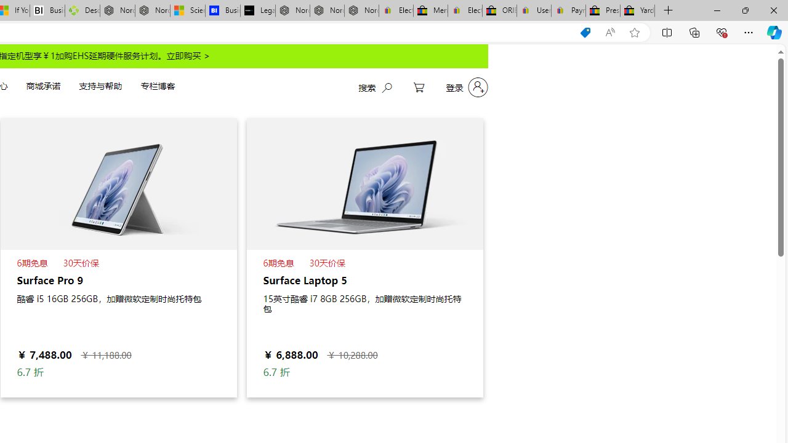 This screenshot has height=443, width=788. Describe the element at coordinates (364, 257) in the screenshot. I see `Surface Laptop 5` at that location.